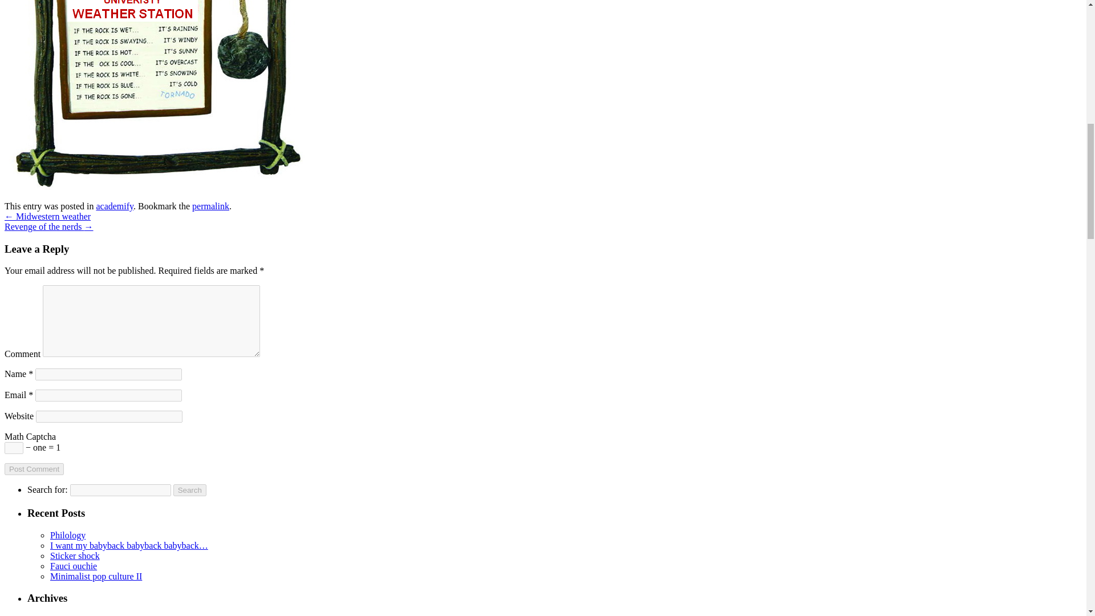 This screenshot has height=616, width=1095. I want to click on Philology, so click(67, 535).